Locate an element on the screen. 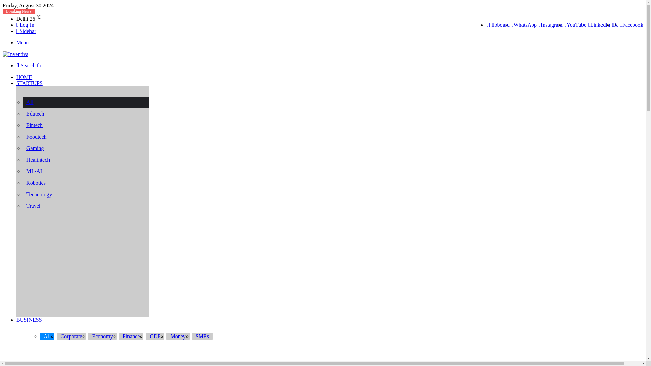 The width and height of the screenshot is (651, 366). Robotics is located at coordinates (89, 183).